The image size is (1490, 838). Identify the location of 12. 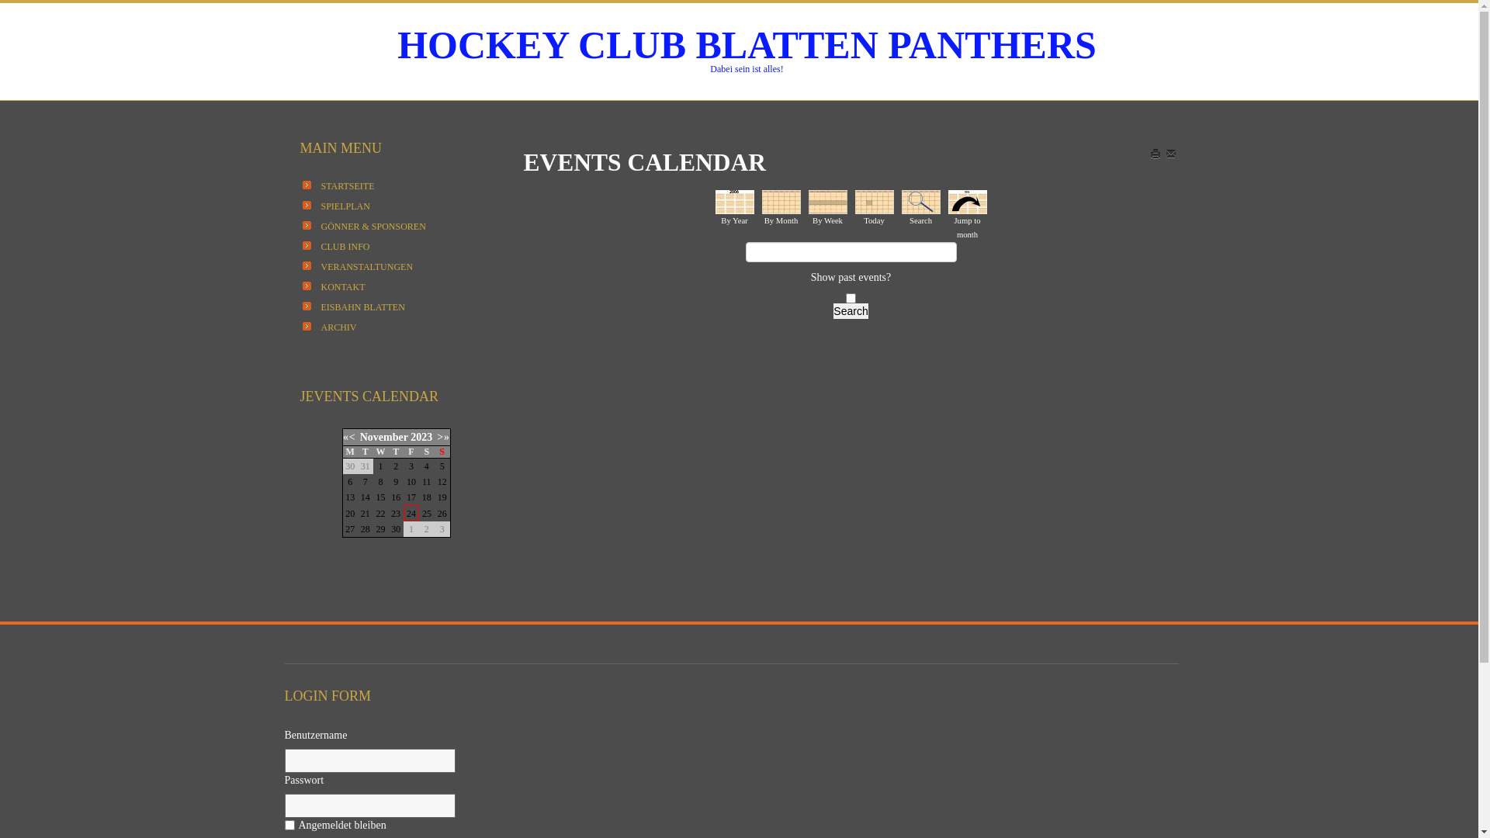
(442, 482).